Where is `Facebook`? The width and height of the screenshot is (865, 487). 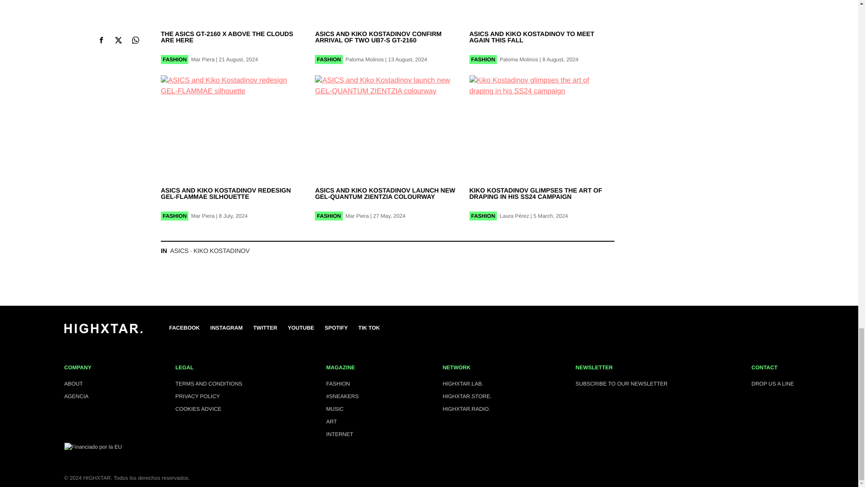 Facebook is located at coordinates (185, 327).